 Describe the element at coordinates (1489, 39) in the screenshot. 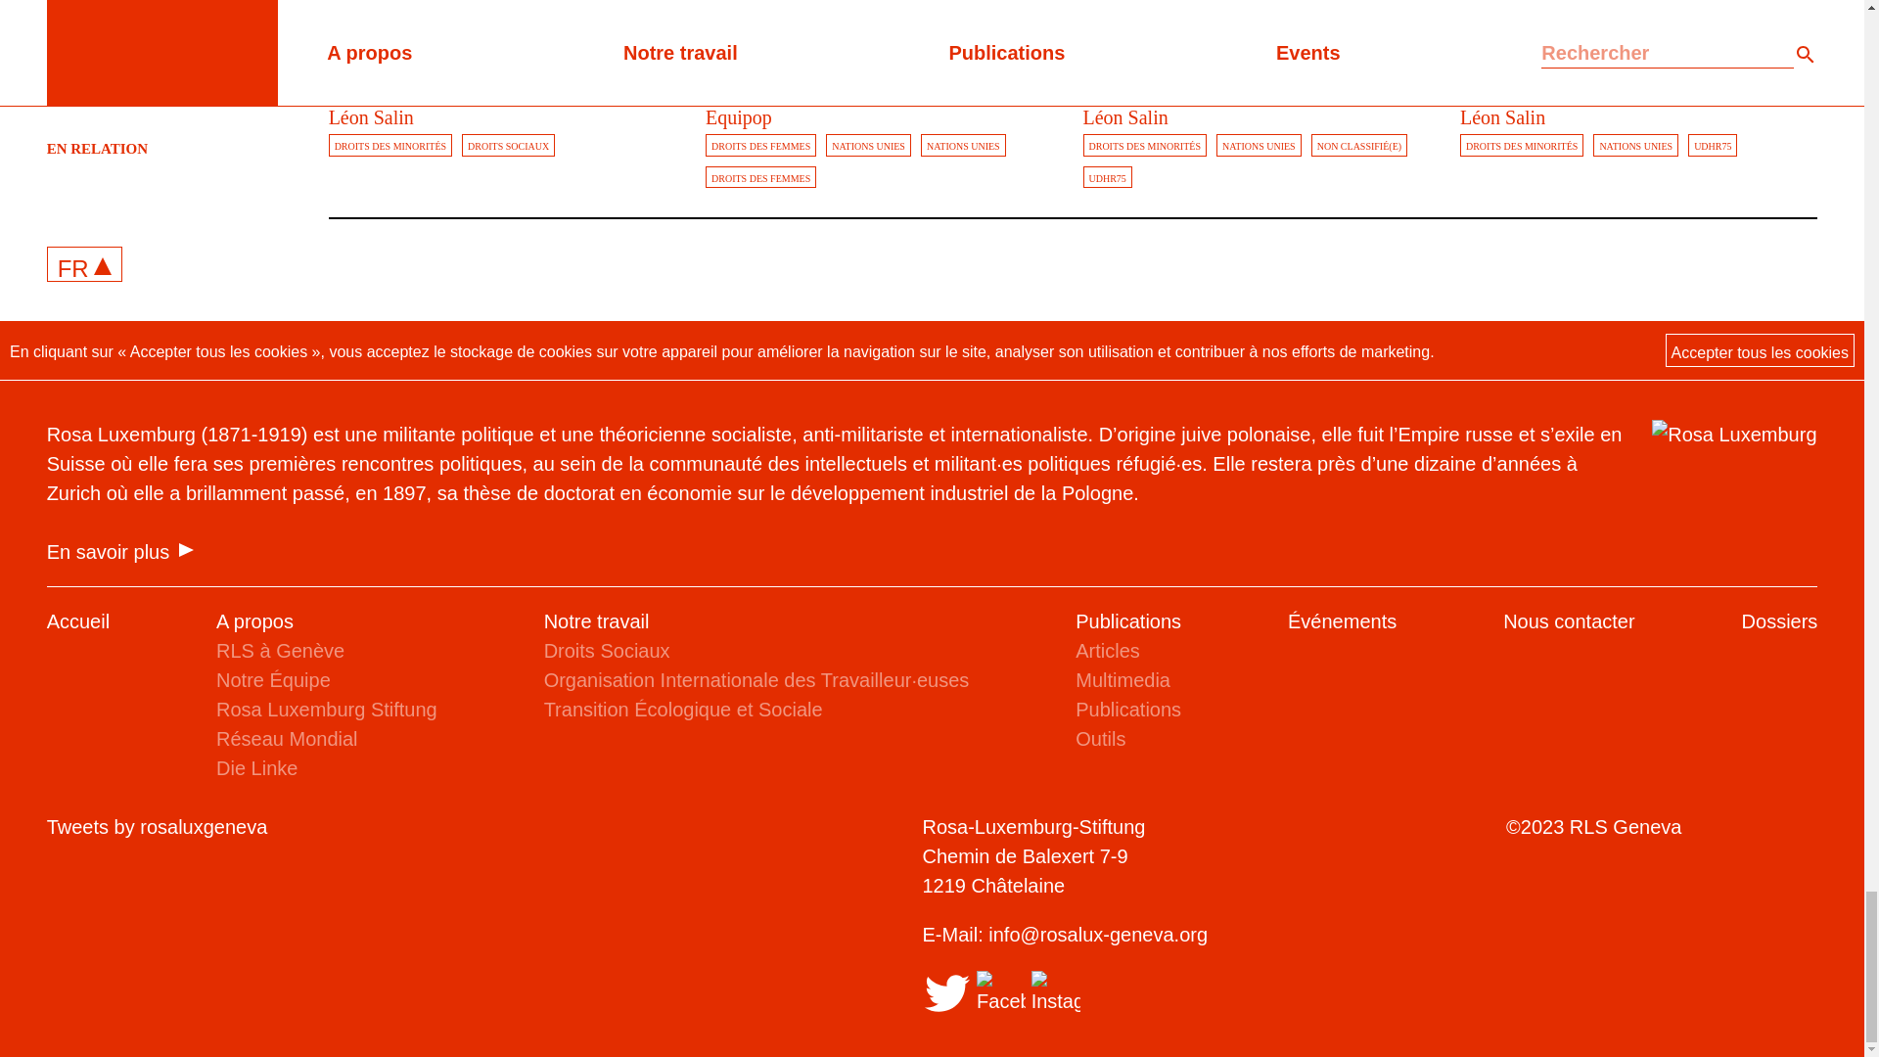

I see `Articles` at that location.